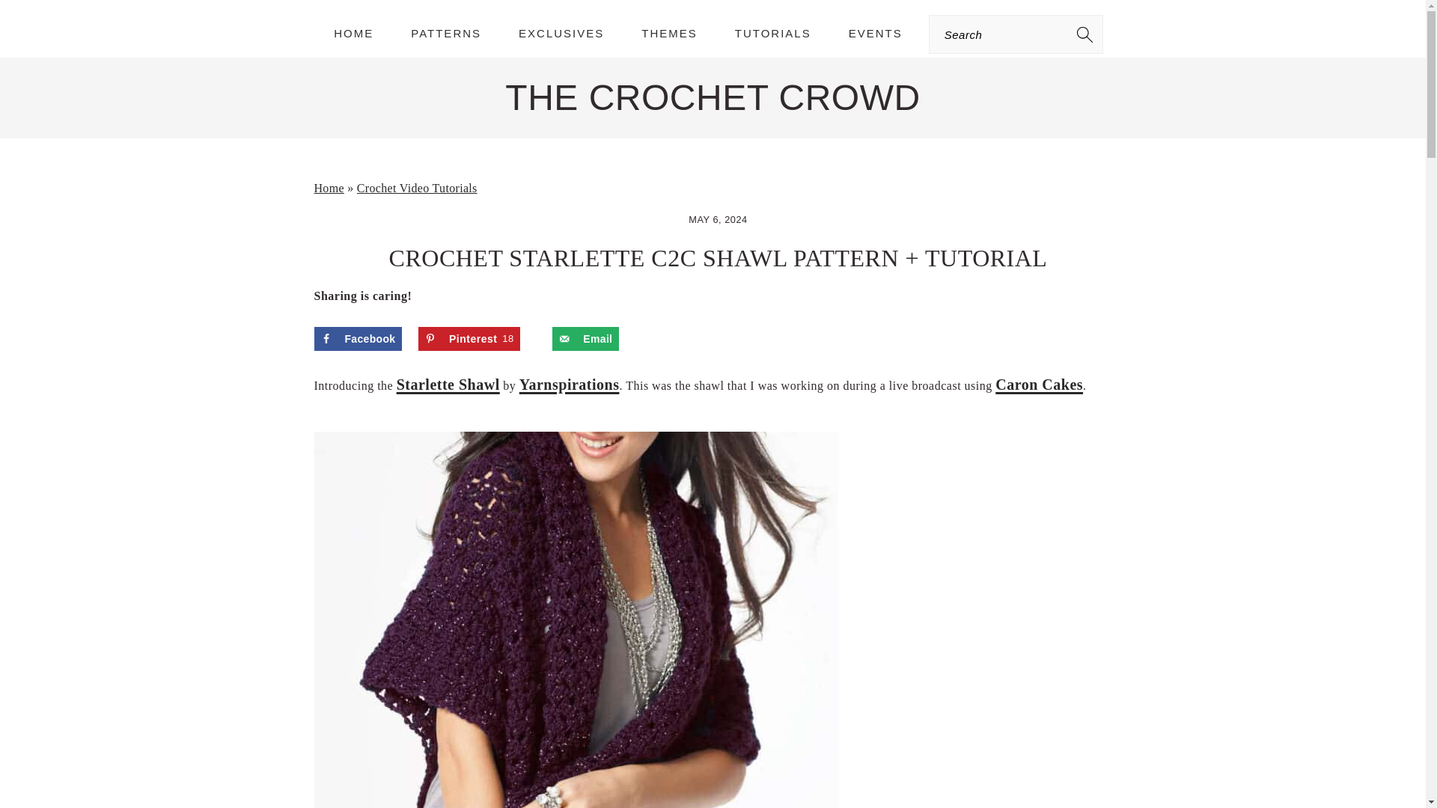  I want to click on Save to Pinterest, so click(469, 338).